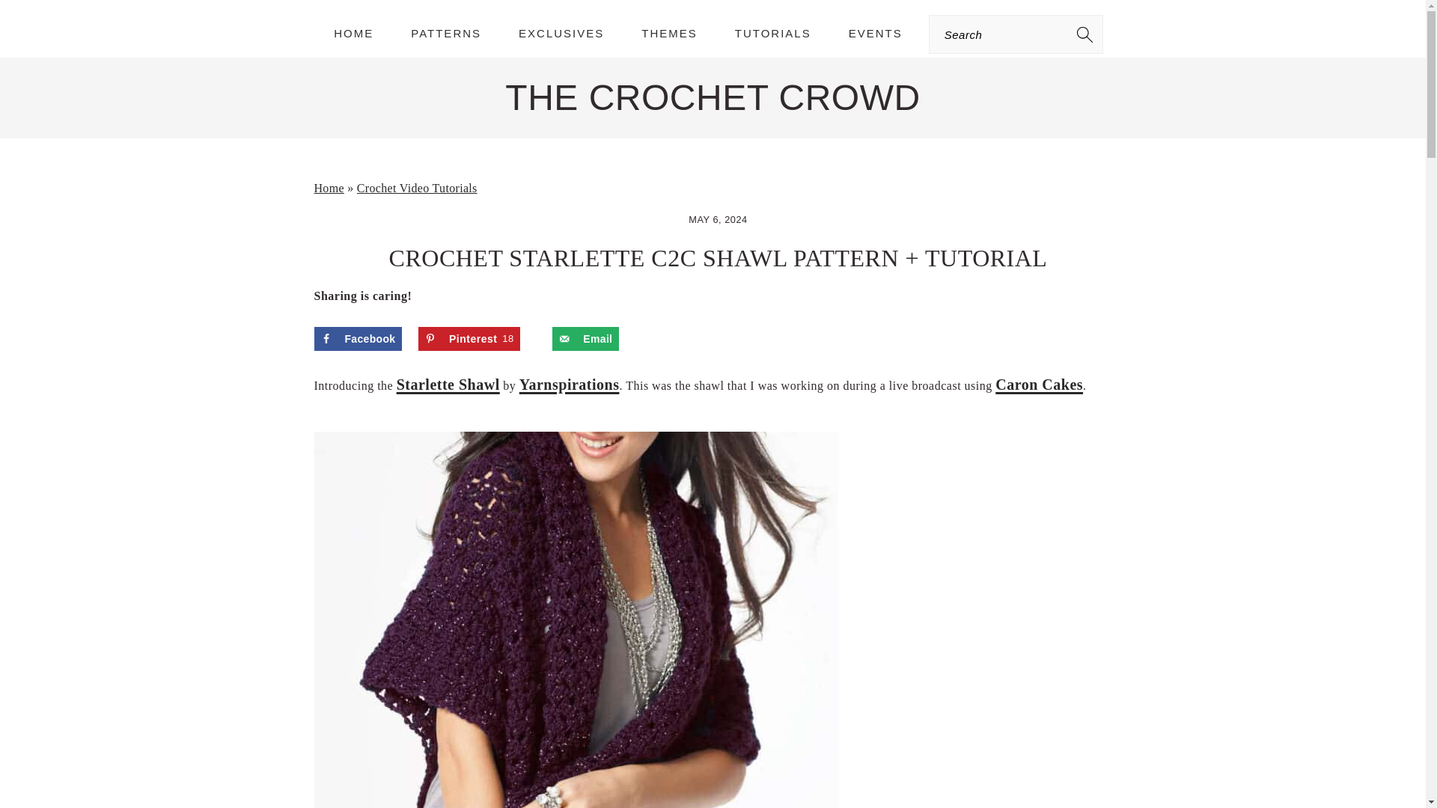  I want to click on Save to Pinterest, so click(469, 338).